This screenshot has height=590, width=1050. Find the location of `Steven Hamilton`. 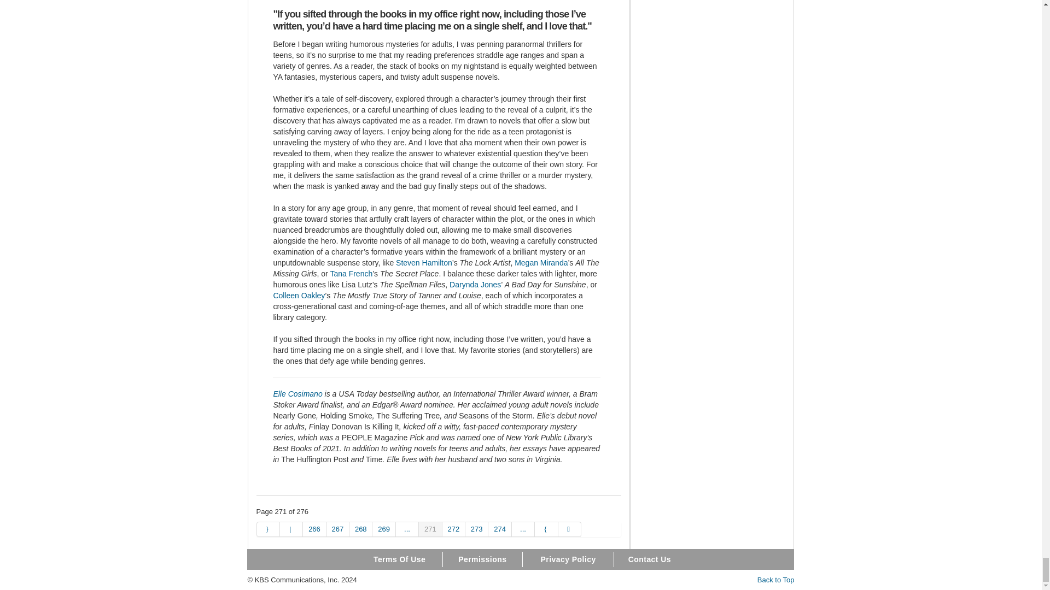

Steven Hamilton is located at coordinates (424, 263).